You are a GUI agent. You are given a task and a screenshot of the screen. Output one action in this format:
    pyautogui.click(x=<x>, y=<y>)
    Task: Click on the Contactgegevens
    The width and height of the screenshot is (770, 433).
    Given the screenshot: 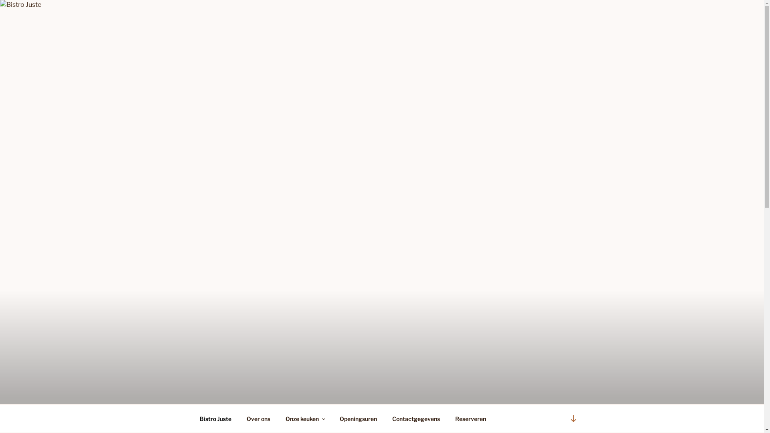 What is the action you would take?
    pyautogui.click(x=416, y=419)
    